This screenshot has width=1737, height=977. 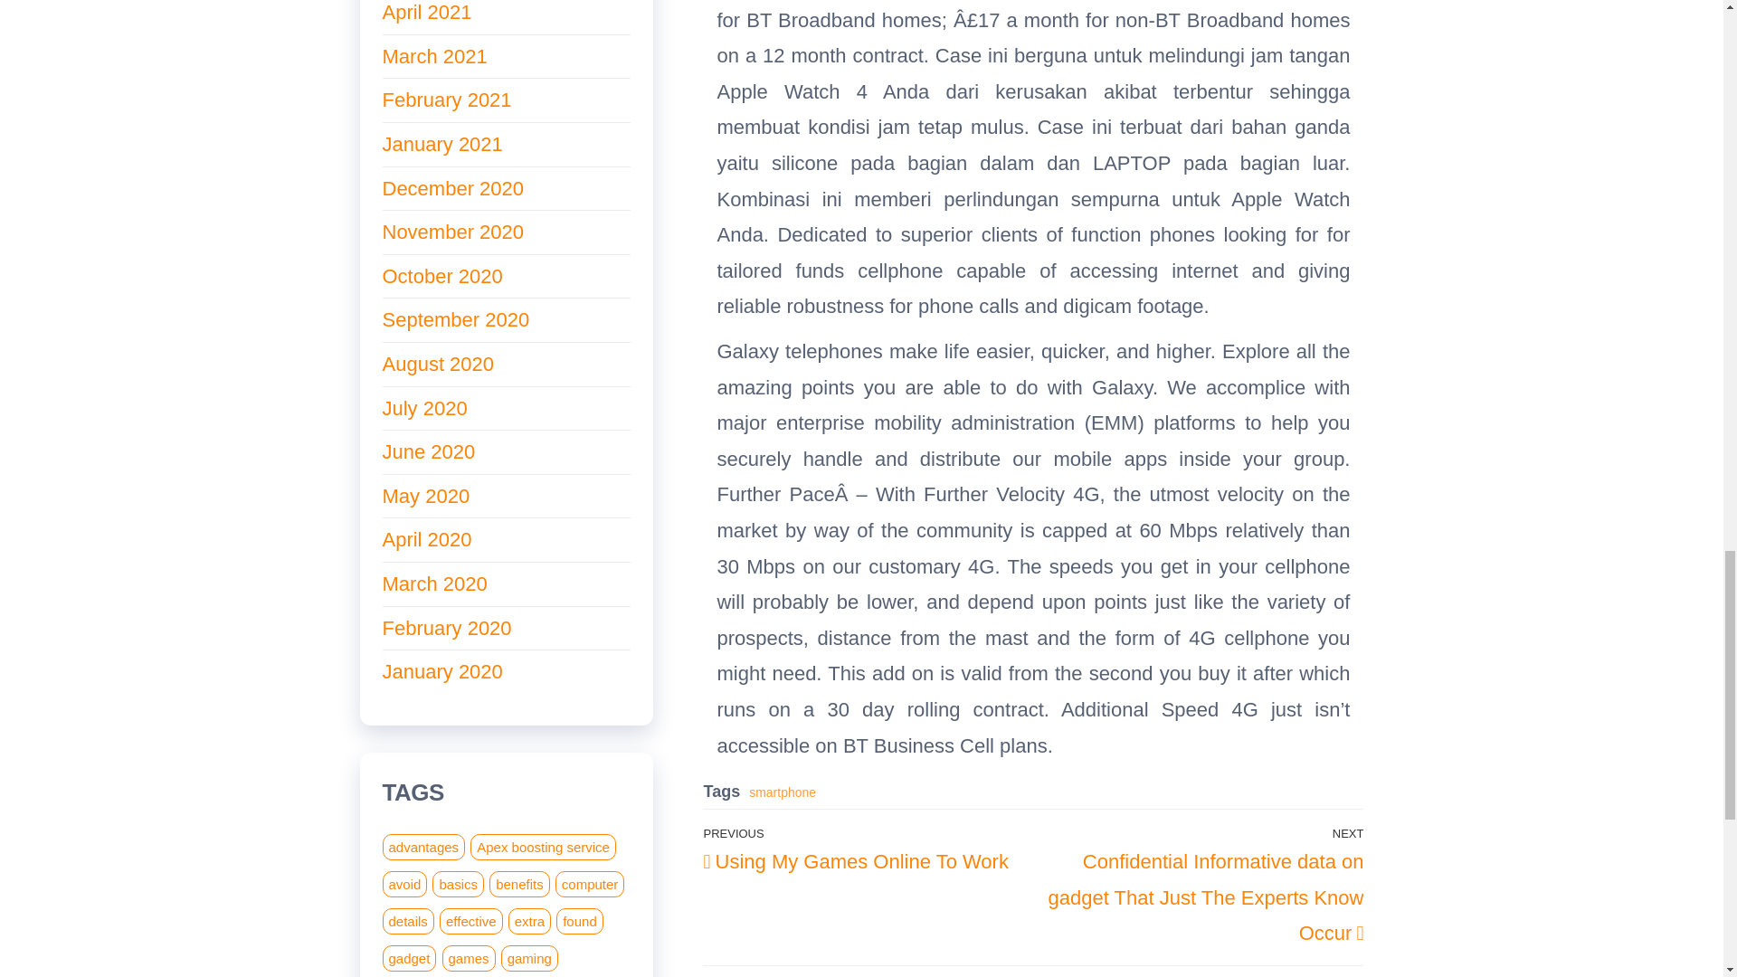 I want to click on December 2020, so click(x=452, y=188).